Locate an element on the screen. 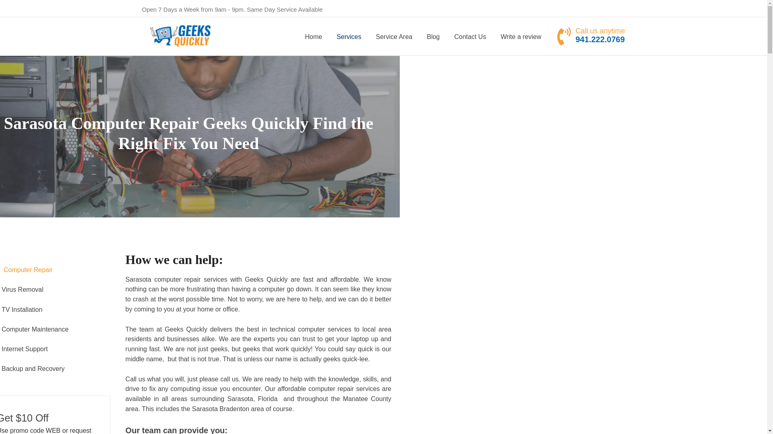 The width and height of the screenshot is (773, 434). Computer Maintenance is located at coordinates (55, 329).